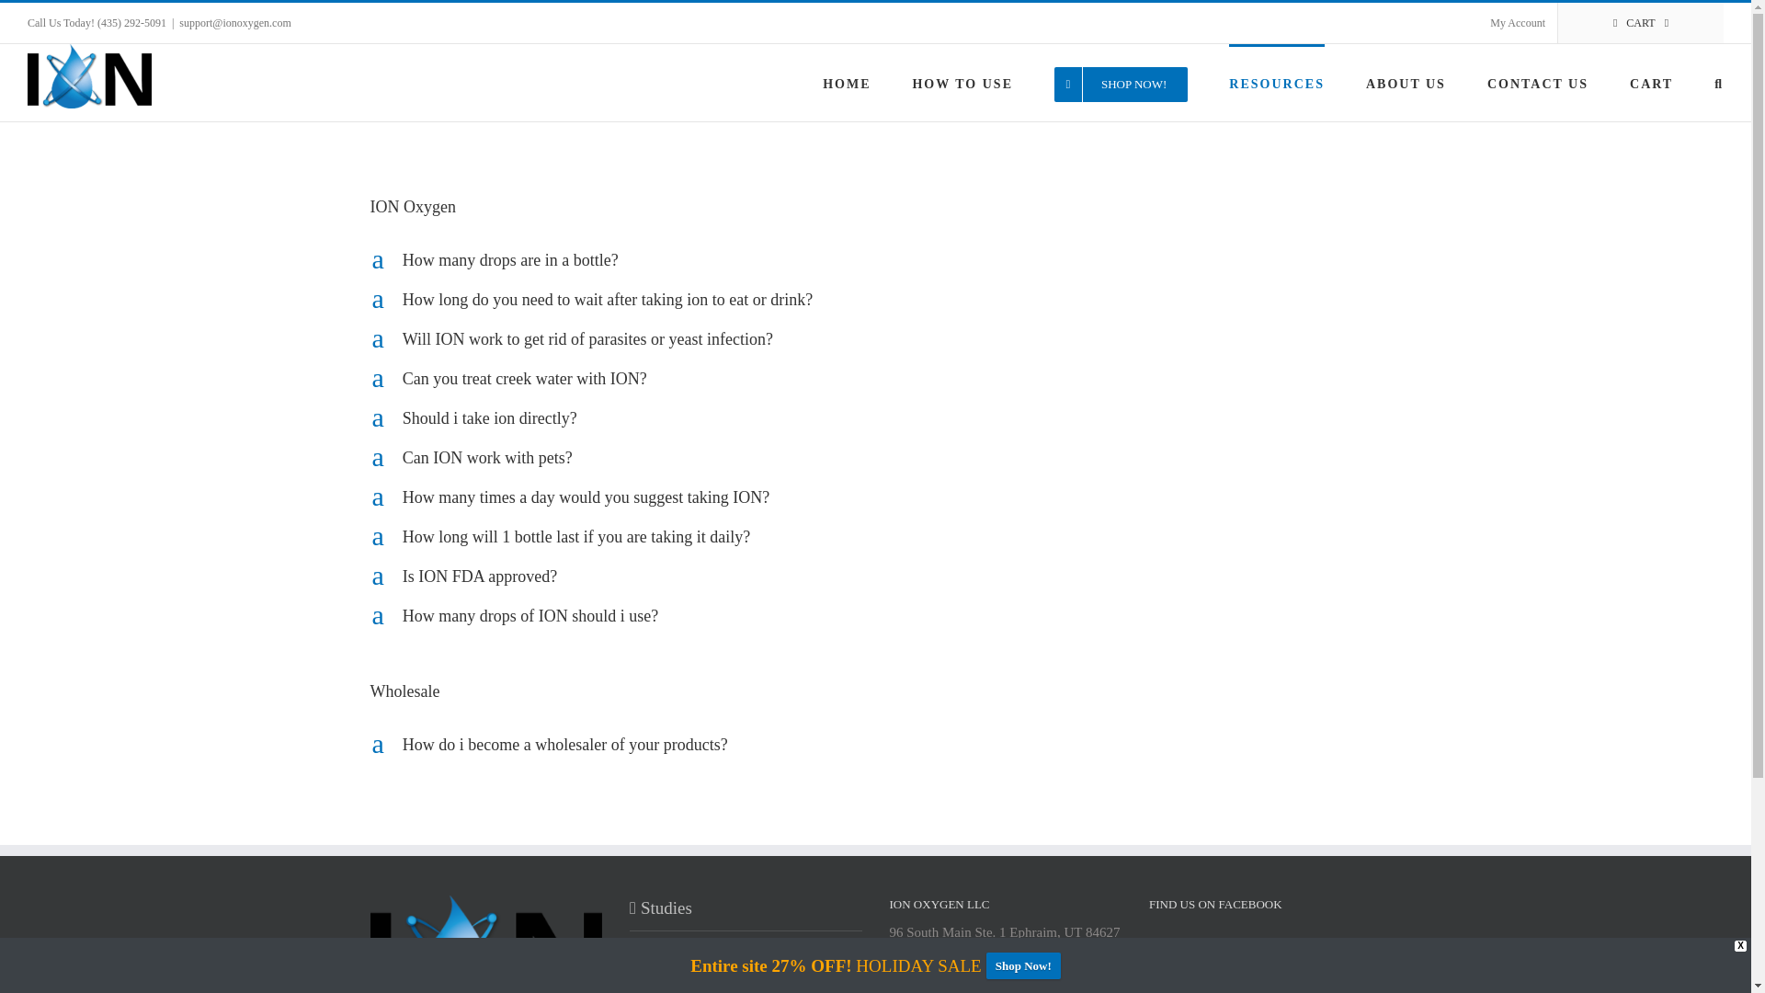 Image resolution: width=1765 pixels, height=993 pixels. Describe the element at coordinates (1121, 82) in the screenshot. I see `SHOP NOW!` at that location.